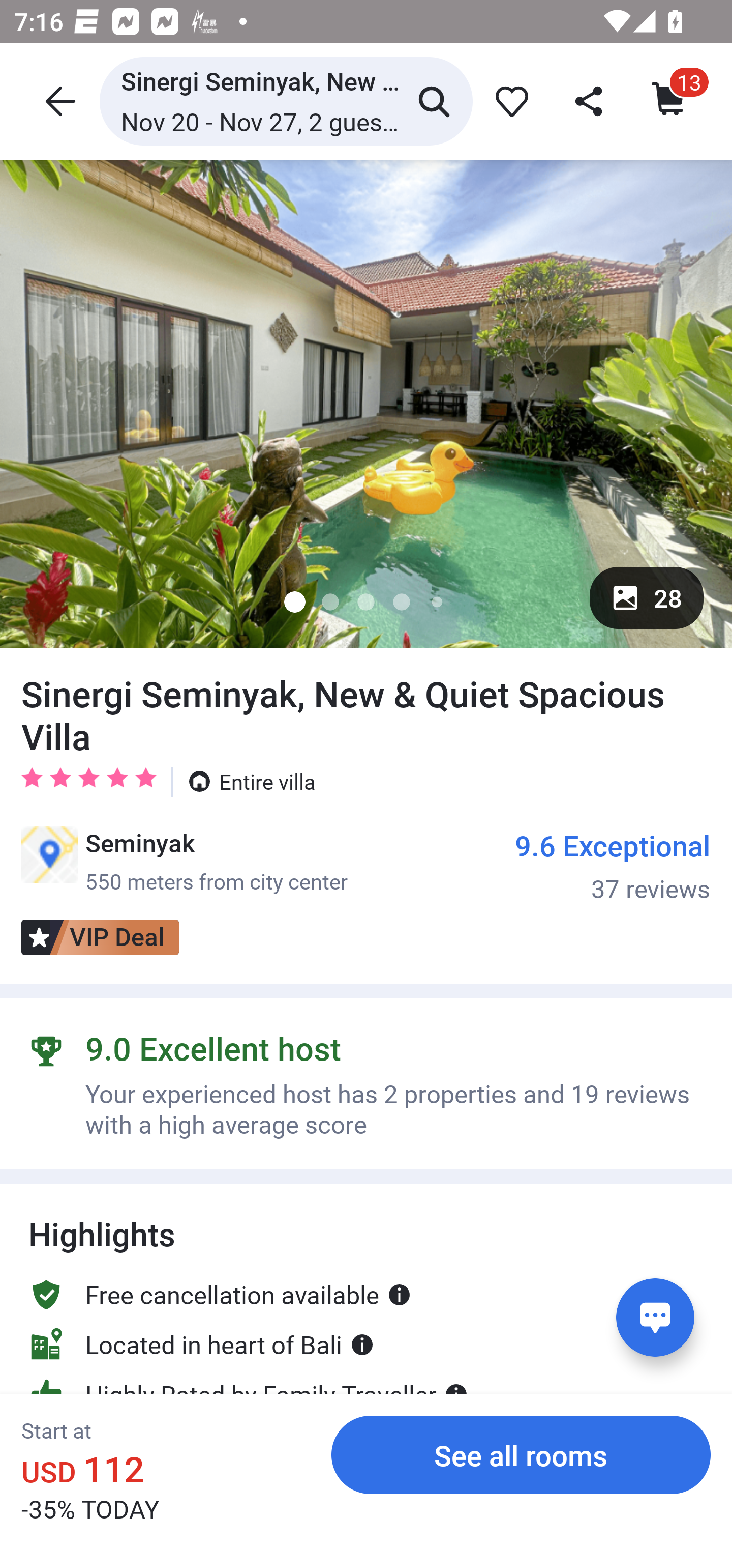 Image resolution: width=732 pixels, height=1547 pixels. Describe the element at coordinates (521, 1454) in the screenshot. I see `See all rooms` at that location.